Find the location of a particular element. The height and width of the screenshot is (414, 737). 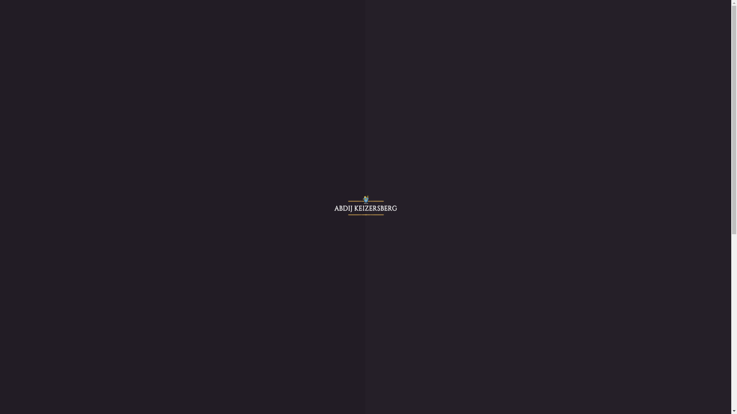

Studenten is located at coordinates (31, 284).